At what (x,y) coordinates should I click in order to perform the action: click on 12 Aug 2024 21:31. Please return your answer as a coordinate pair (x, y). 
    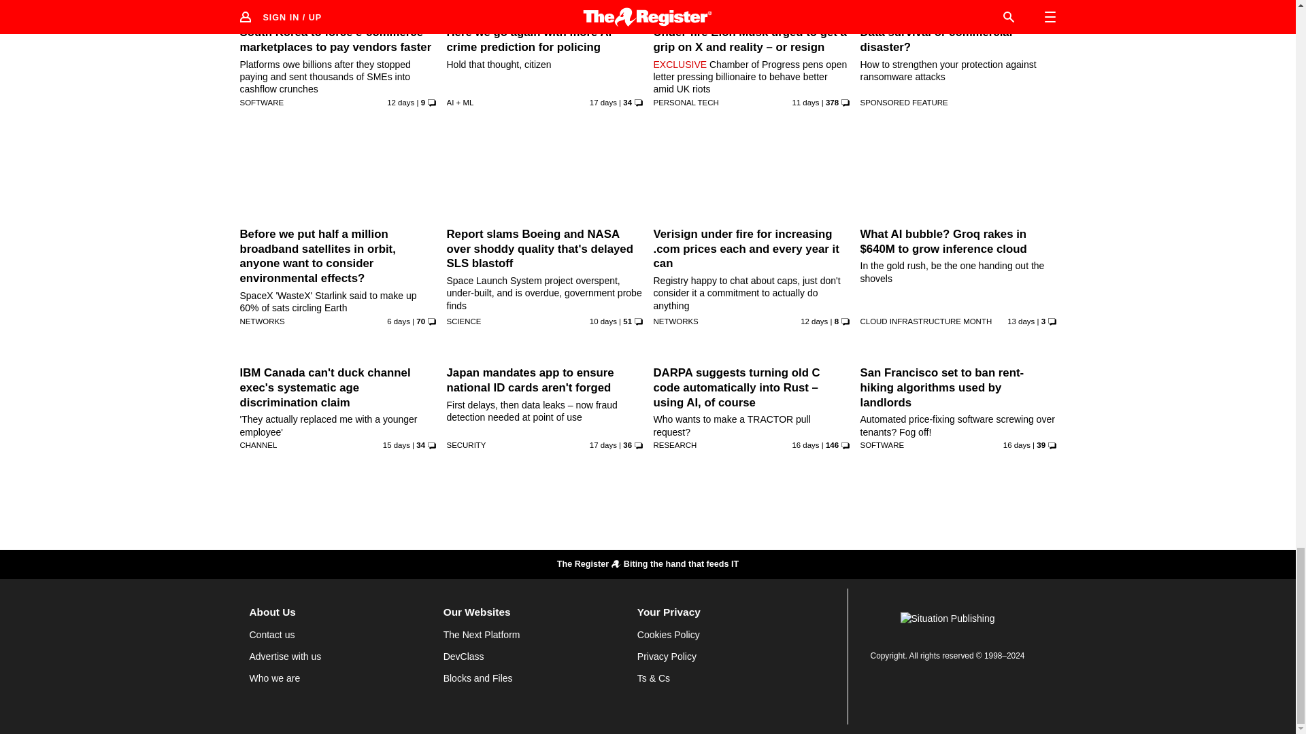
    Looking at the image, I should click on (398, 321).